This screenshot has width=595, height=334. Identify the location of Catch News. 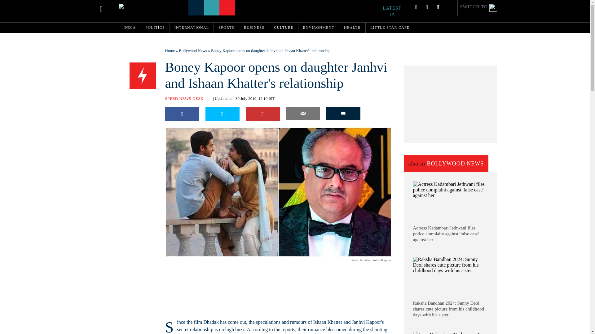
(133, 6).